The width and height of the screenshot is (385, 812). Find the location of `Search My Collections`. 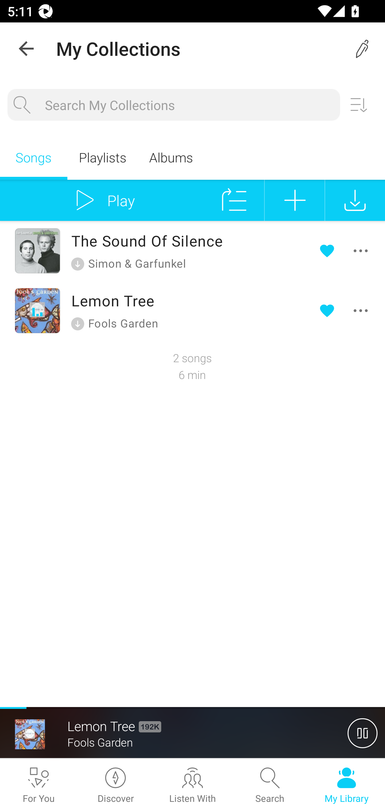

Search My Collections is located at coordinates (188, 105).